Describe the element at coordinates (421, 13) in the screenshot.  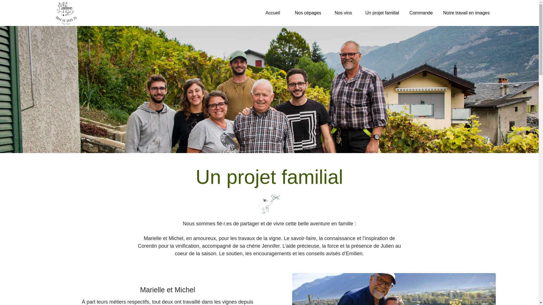
I see `Commande` at that location.